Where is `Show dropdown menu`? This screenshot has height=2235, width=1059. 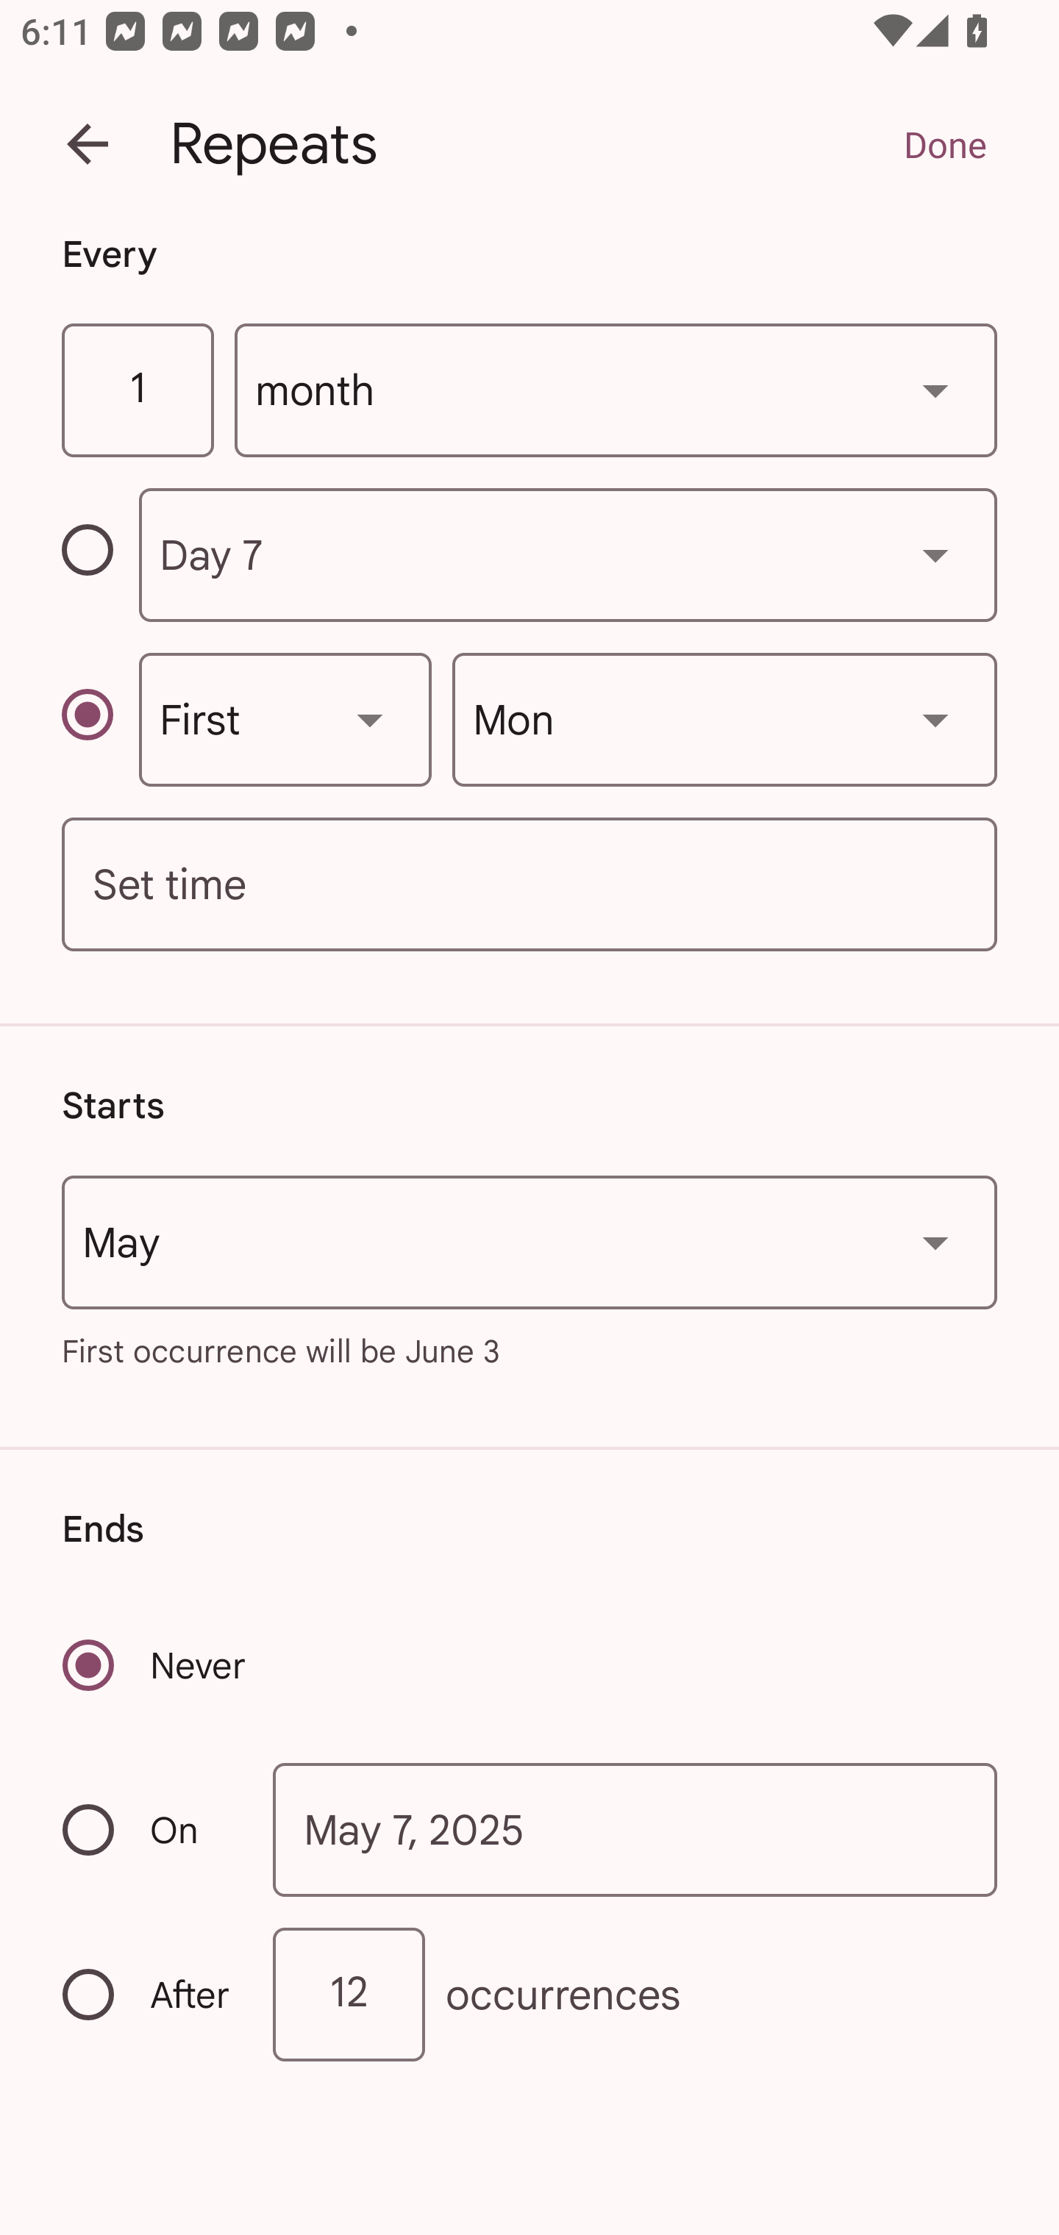 Show dropdown menu is located at coordinates (935, 1242).